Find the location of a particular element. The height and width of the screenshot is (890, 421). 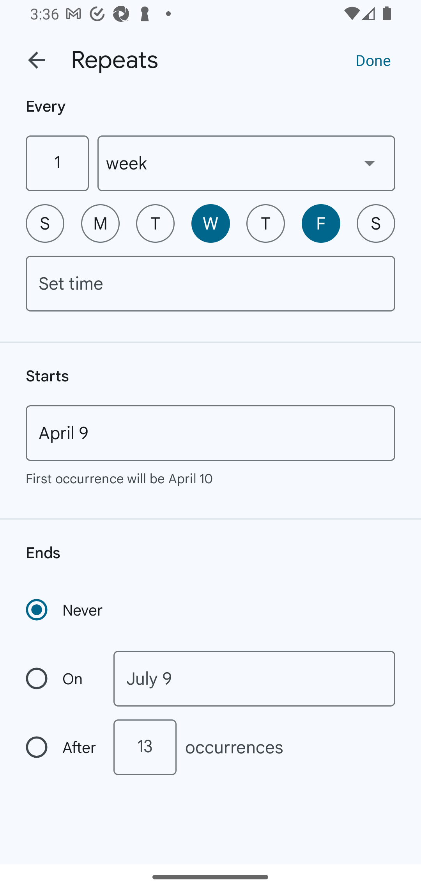

F Friday, selected is located at coordinates (321, 223).